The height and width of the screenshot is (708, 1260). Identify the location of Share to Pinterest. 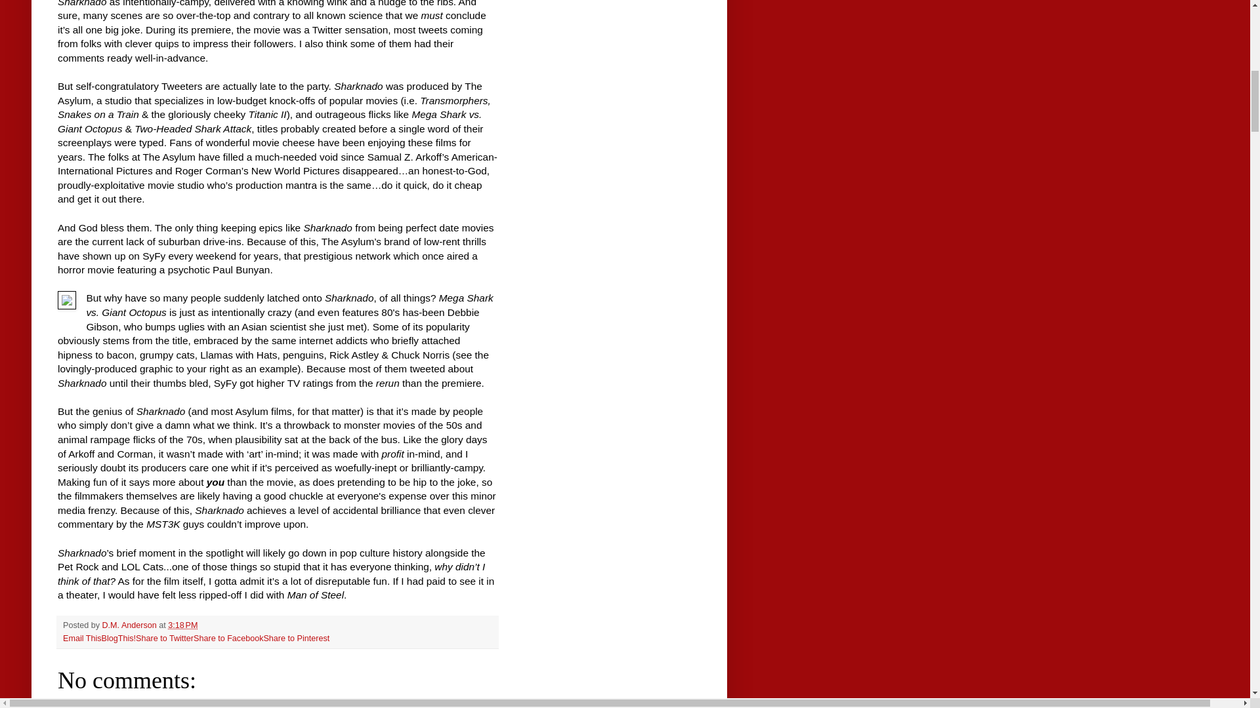
(296, 638).